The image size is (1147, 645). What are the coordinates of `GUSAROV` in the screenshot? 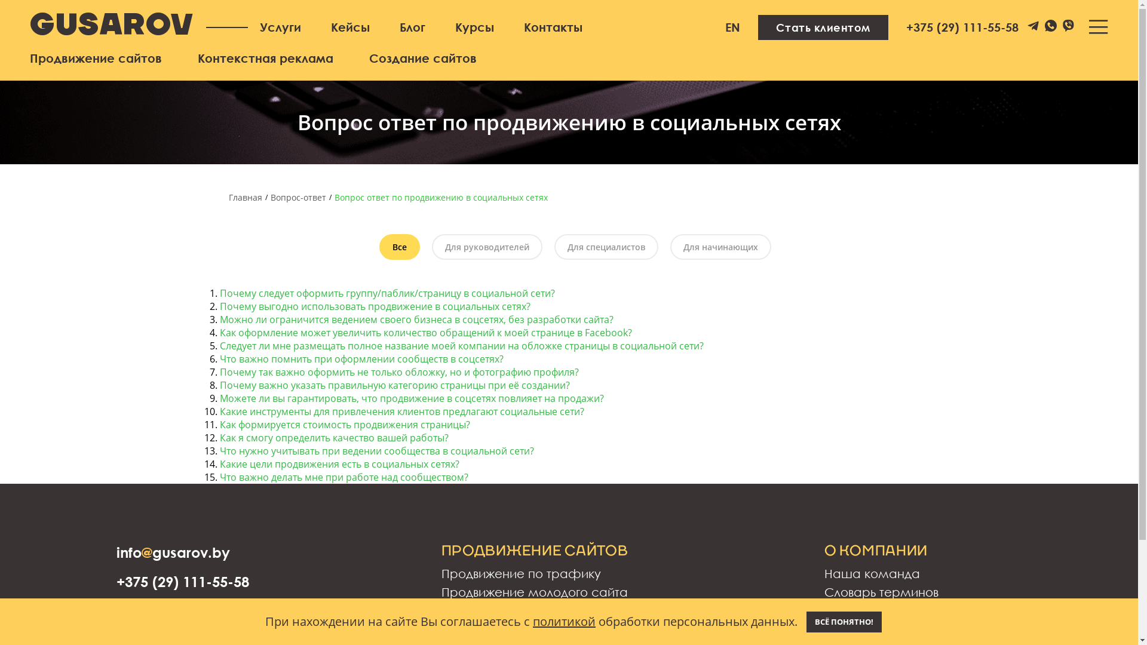 It's located at (112, 27).